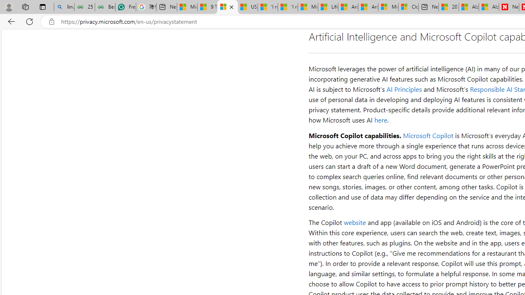  I want to click on website, so click(355, 222).